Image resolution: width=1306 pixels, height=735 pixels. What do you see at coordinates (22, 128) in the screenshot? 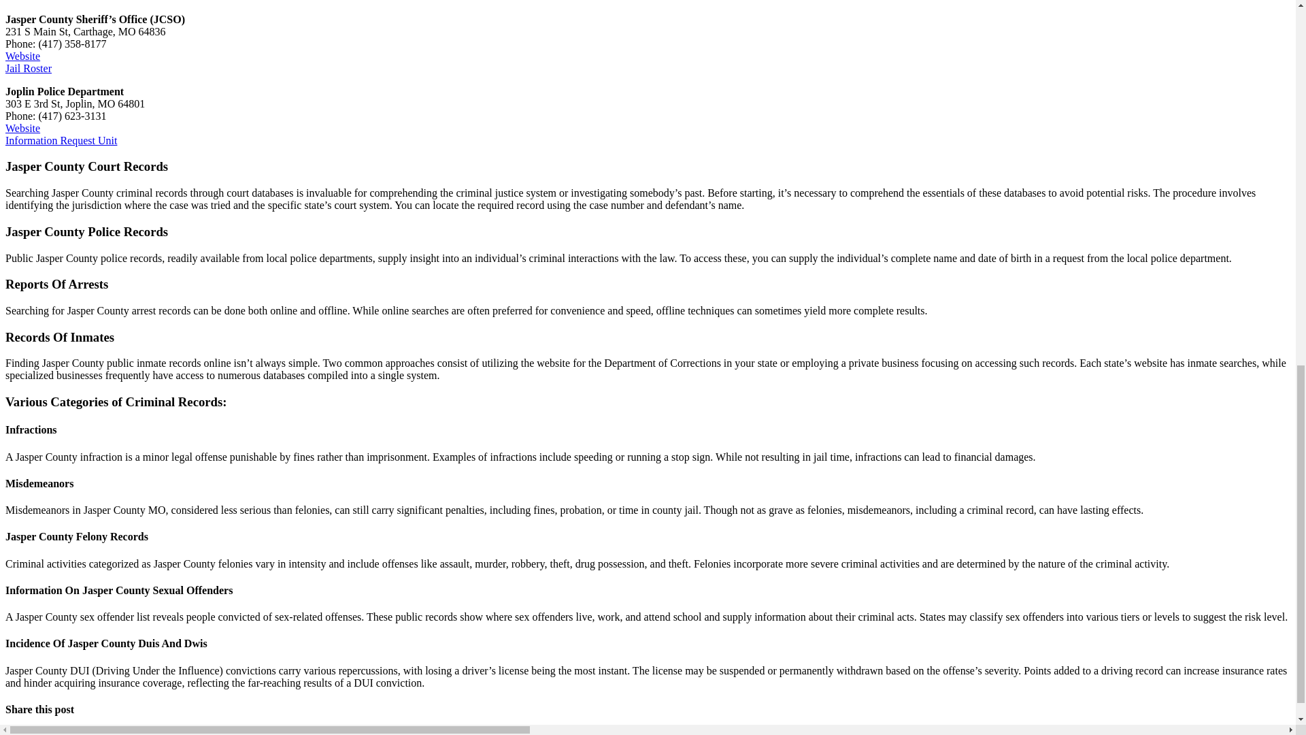
I see `Website` at bounding box center [22, 128].